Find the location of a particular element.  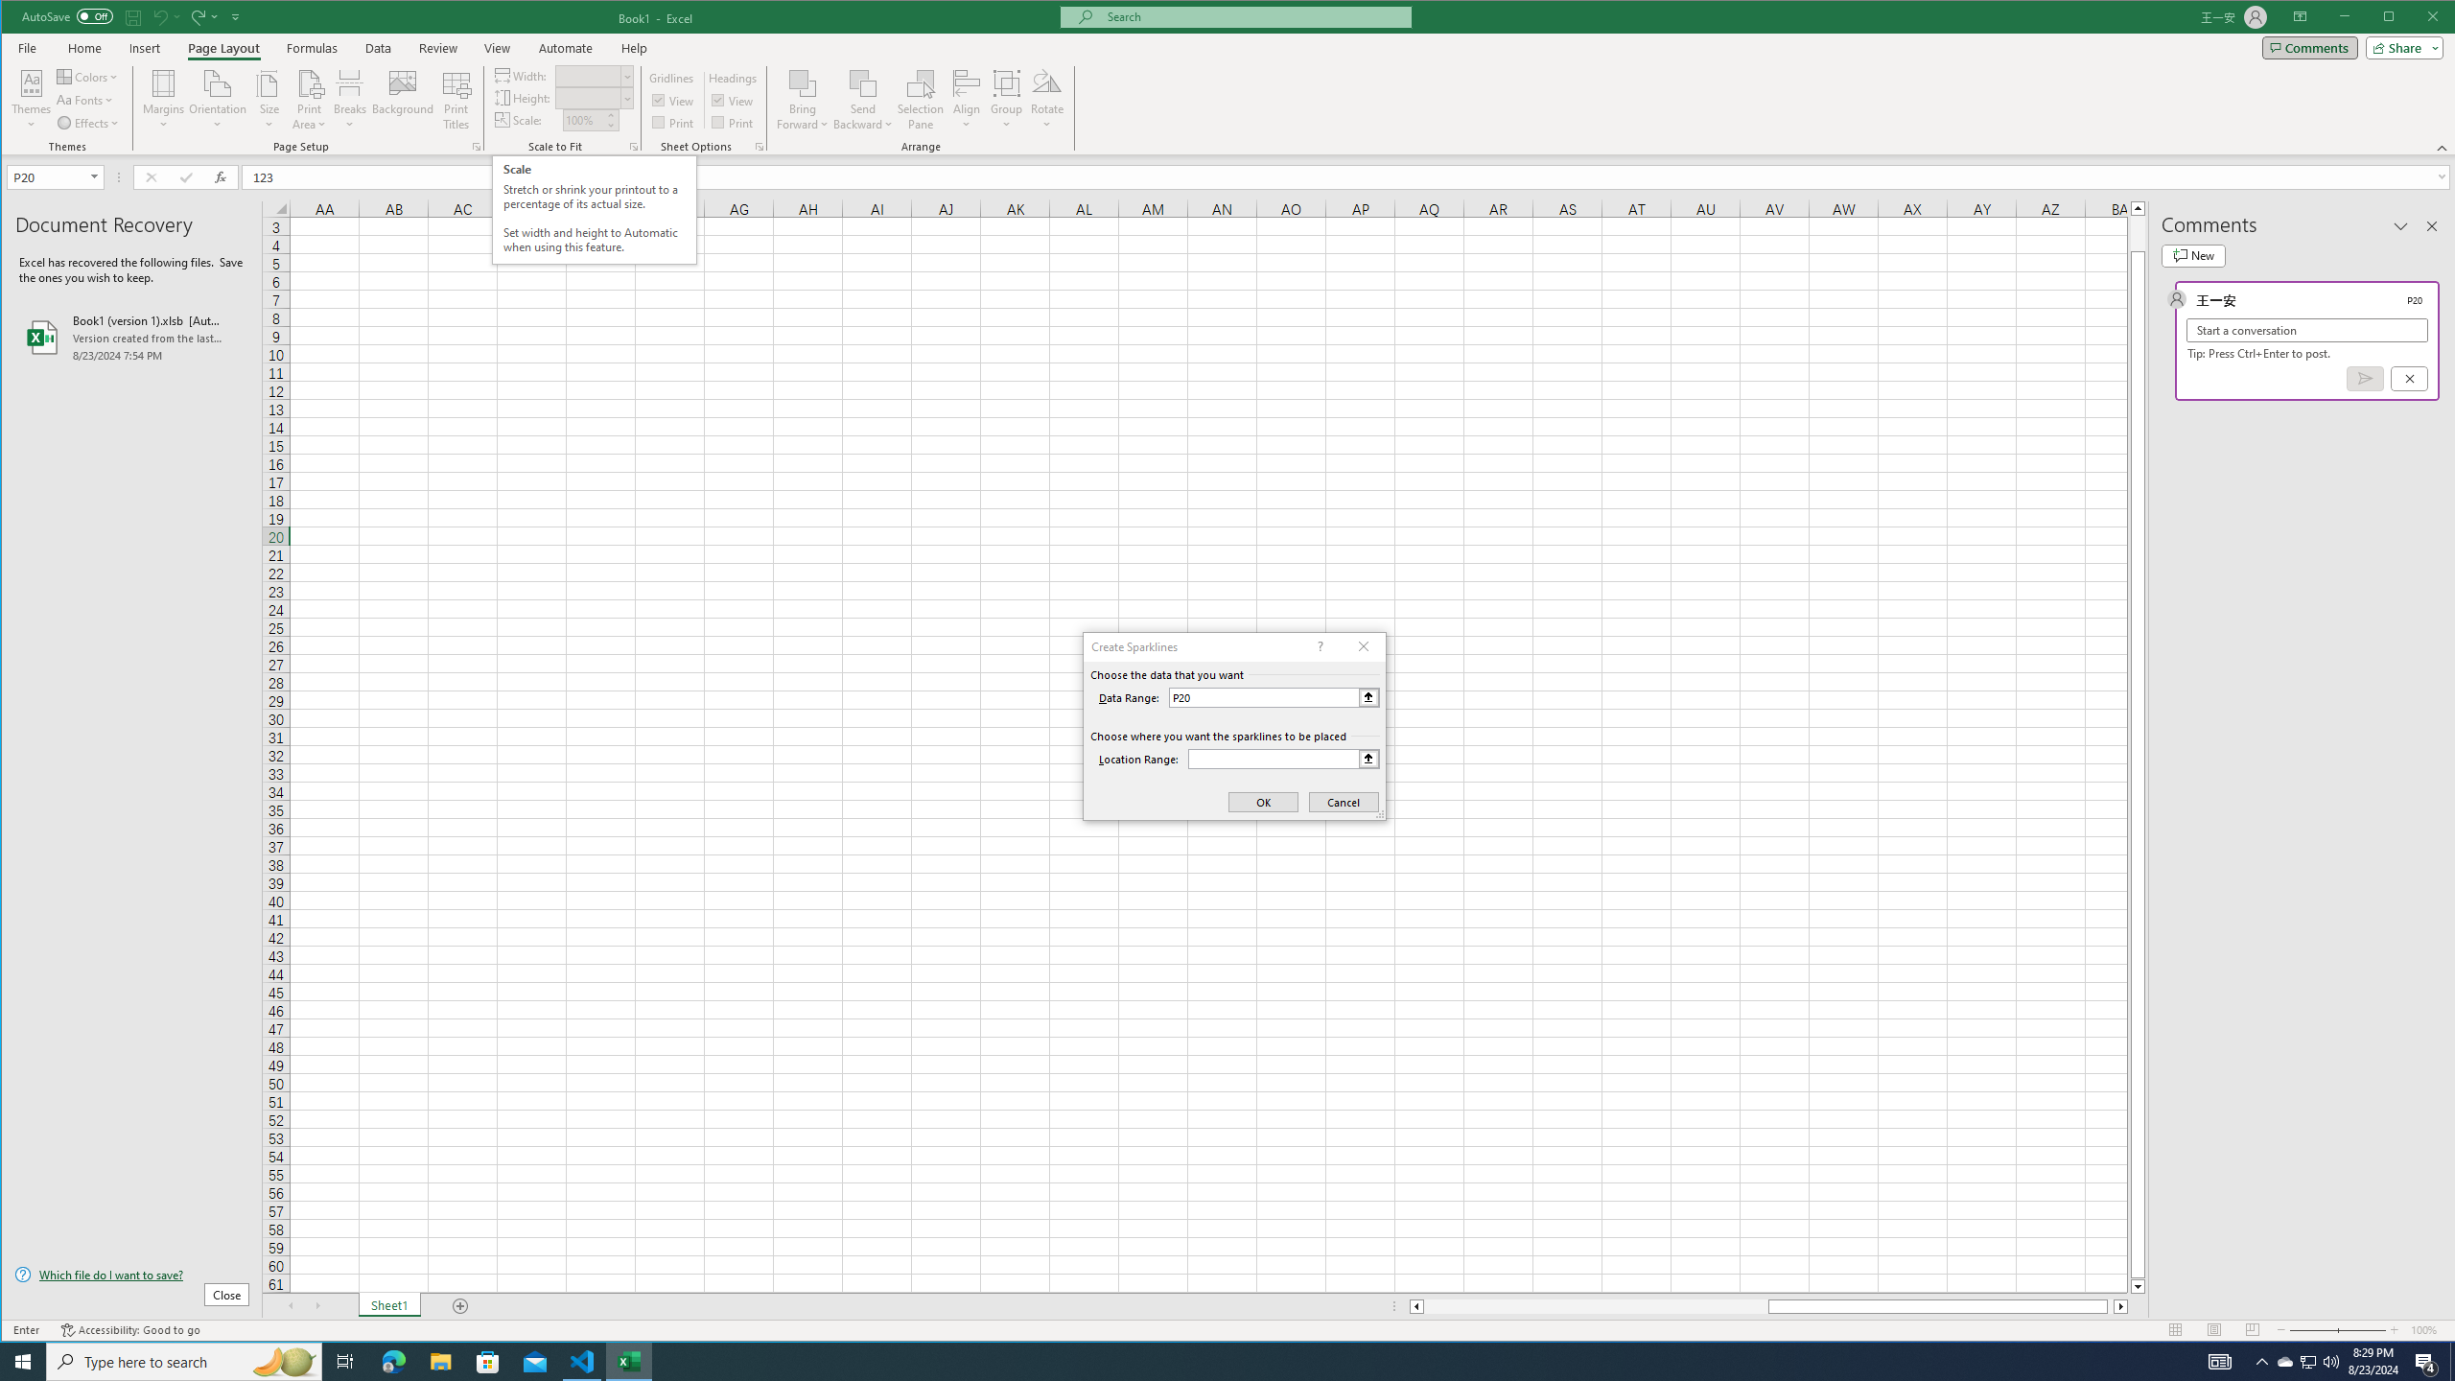

Page up is located at coordinates (2139, 233).